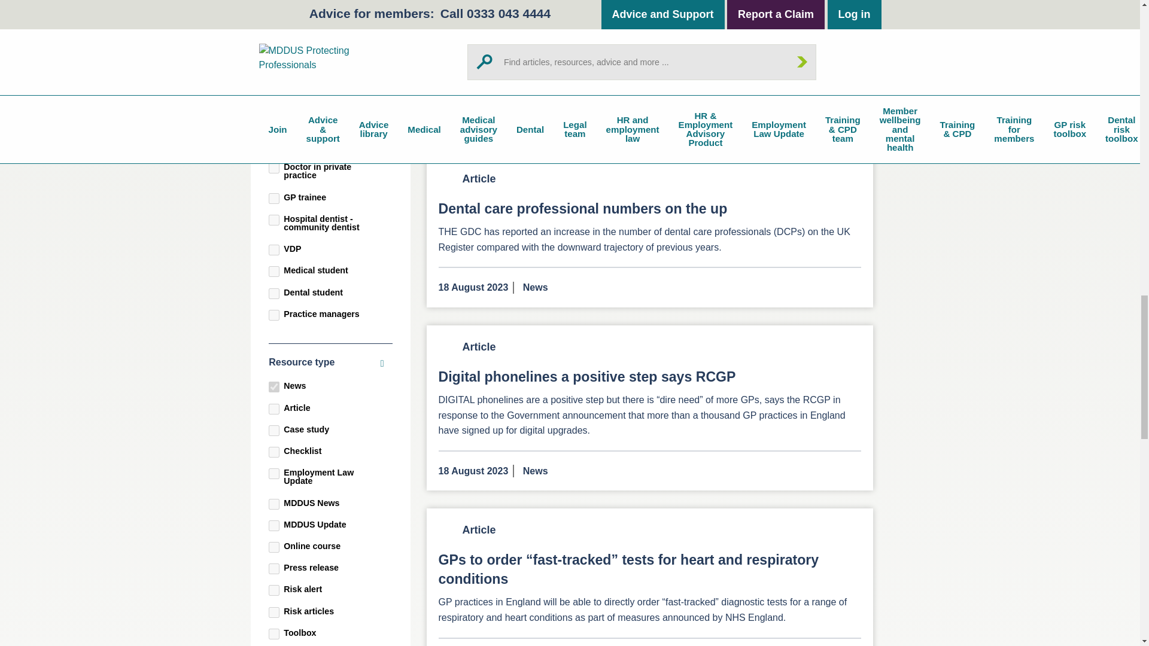 The image size is (1149, 646). What do you see at coordinates (274, 30) in the screenshot?
I see `284D21E0671047599755DC0B2496CA7D` at bounding box center [274, 30].